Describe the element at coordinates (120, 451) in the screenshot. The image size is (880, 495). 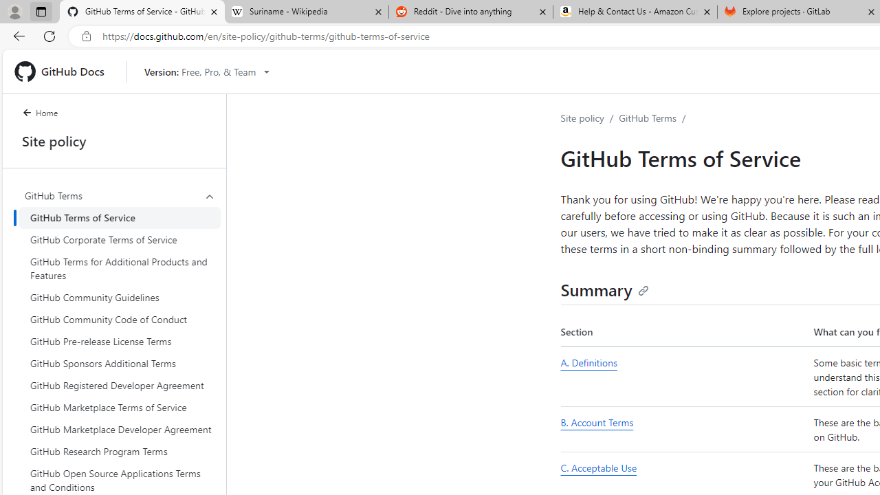
I see `GitHub Research Program Terms` at that location.